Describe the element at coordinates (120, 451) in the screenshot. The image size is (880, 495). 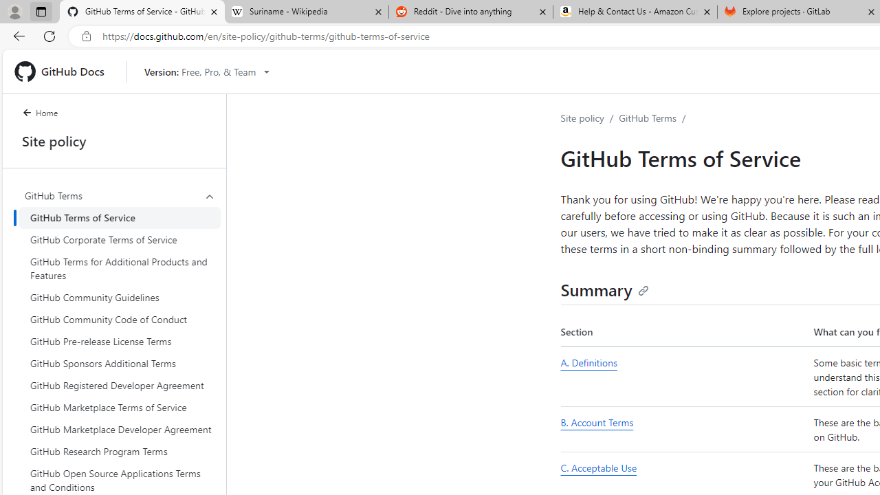
I see `GitHub Research Program Terms` at that location.